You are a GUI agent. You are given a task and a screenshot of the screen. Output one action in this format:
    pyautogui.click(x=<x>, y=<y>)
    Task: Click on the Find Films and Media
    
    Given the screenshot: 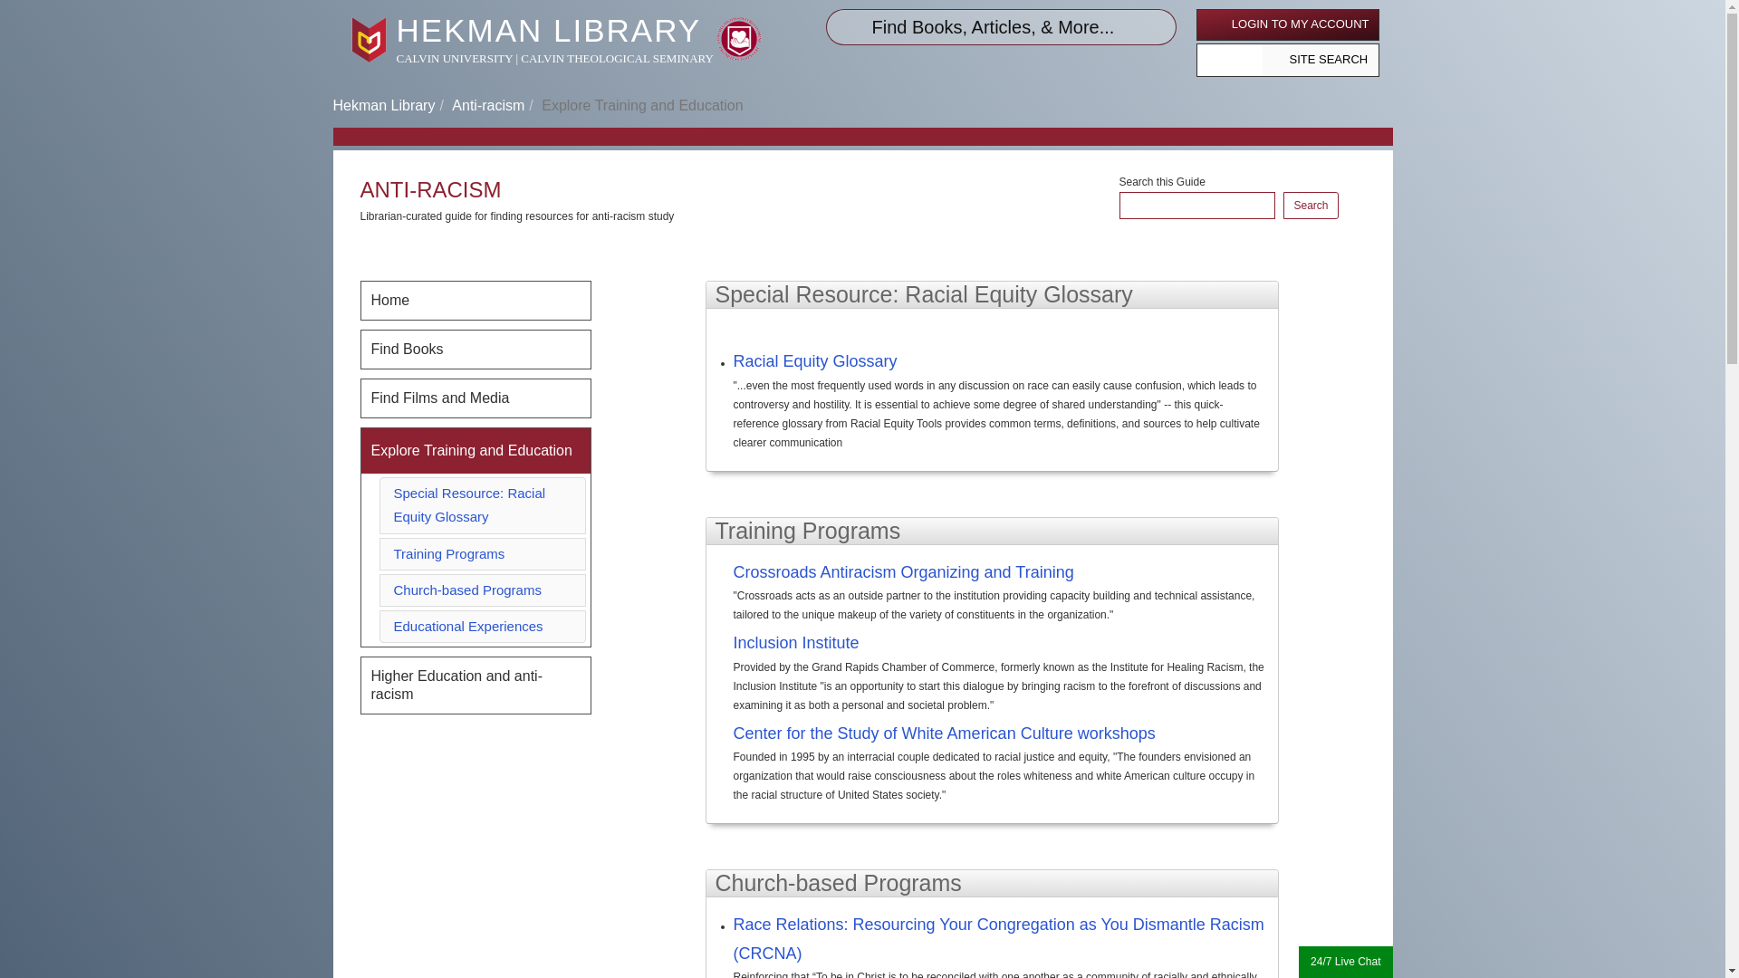 What is the action you would take?
    pyautogui.click(x=475, y=398)
    